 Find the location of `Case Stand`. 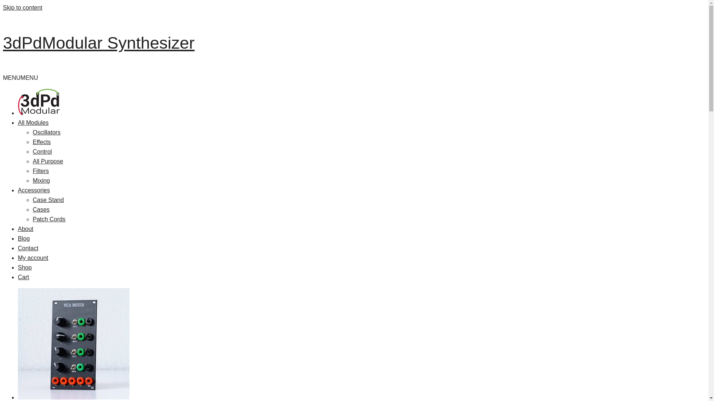

Case Stand is located at coordinates (48, 200).